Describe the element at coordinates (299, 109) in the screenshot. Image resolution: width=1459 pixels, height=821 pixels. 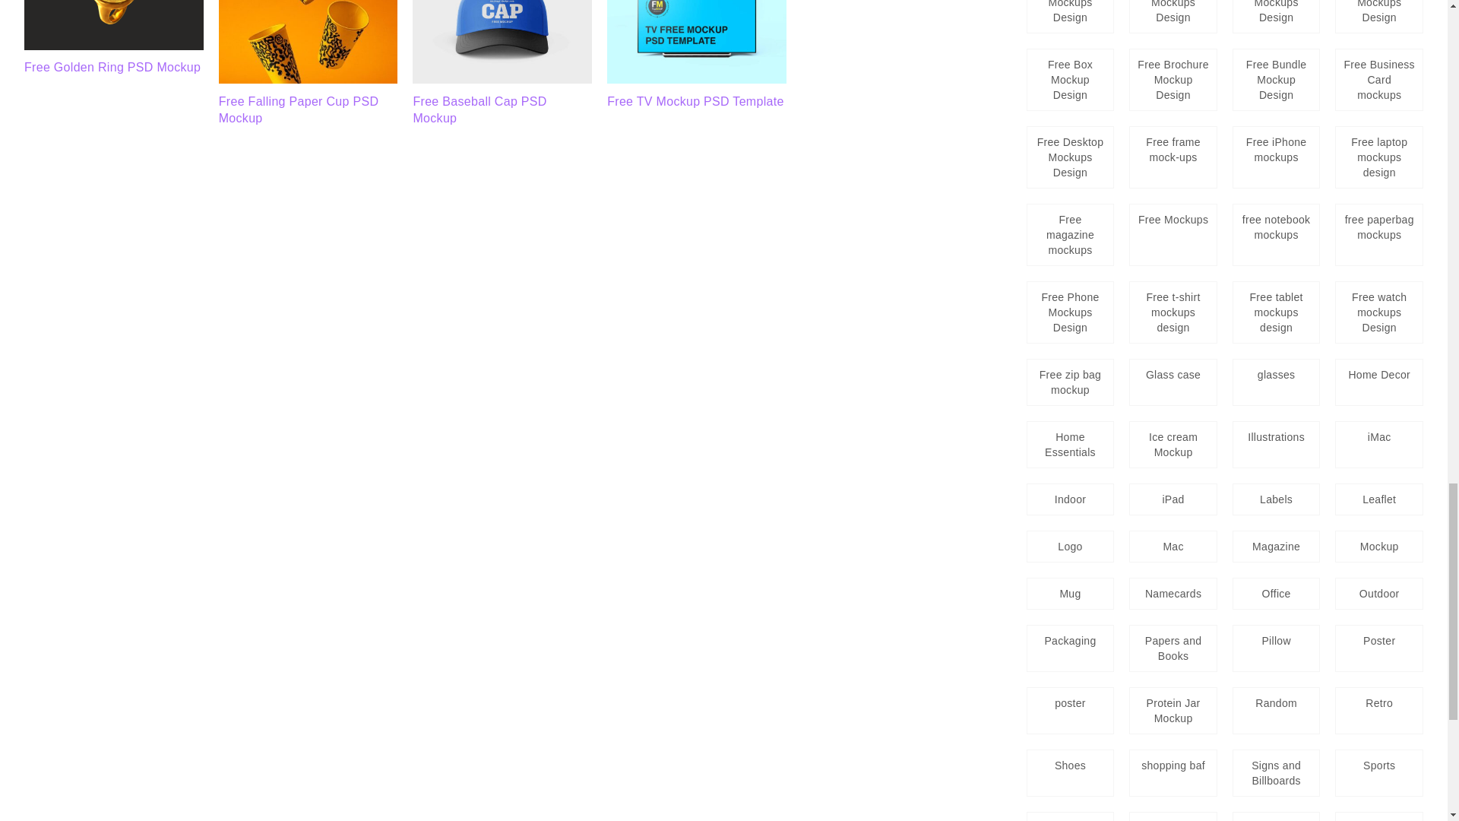
I see `Free Falling Paper Cup PSD Mockup` at that location.